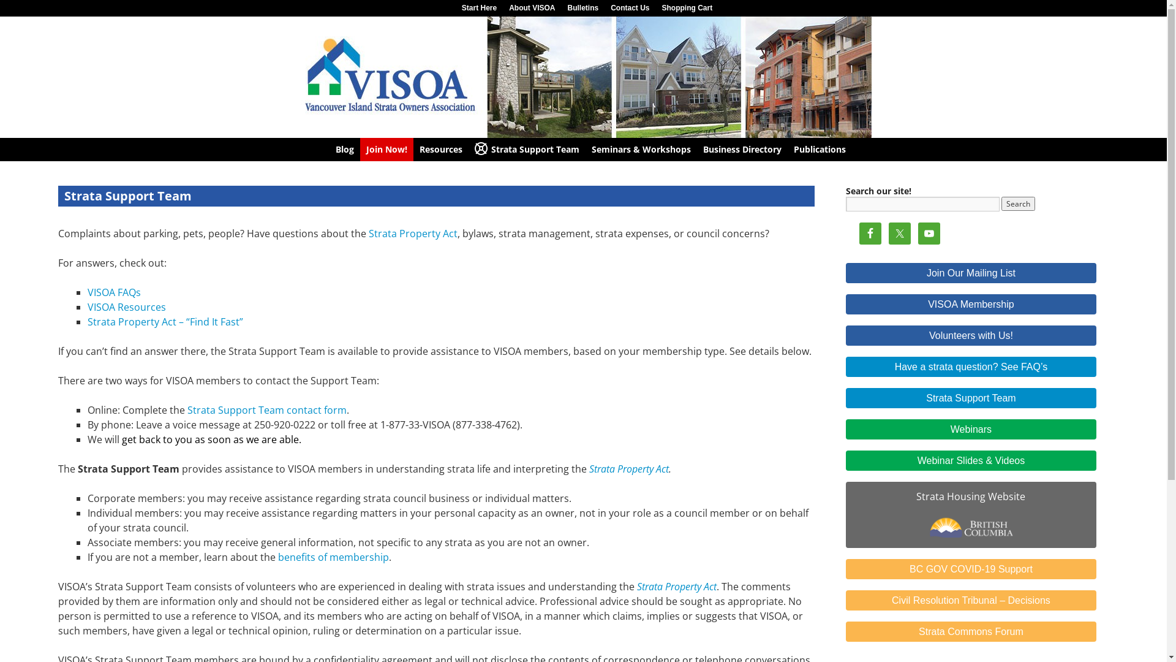 This screenshot has height=662, width=1176. Describe the element at coordinates (641, 150) in the screenshot. I see `Seminars & Workshops` at that location.